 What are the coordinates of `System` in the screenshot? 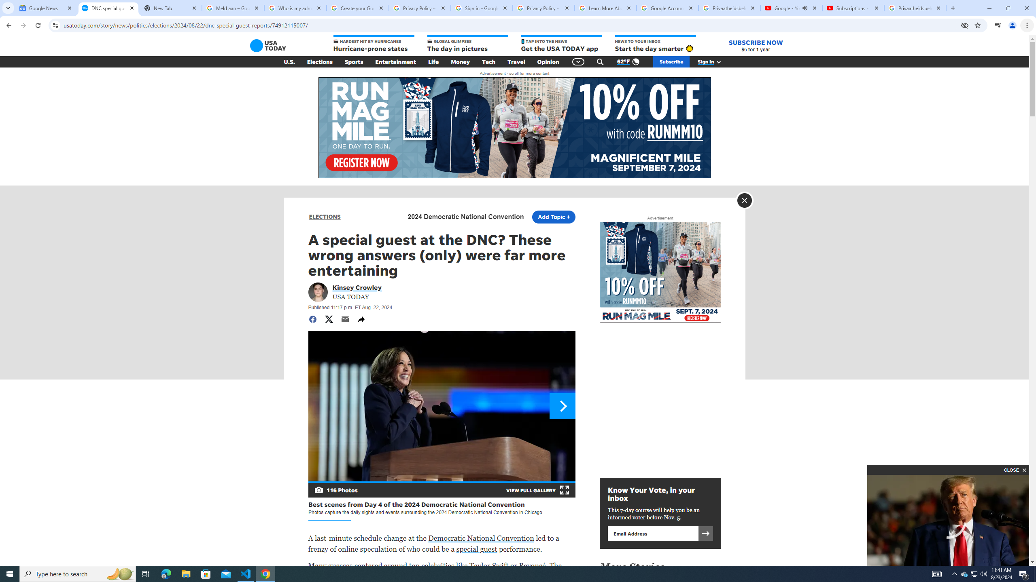 It's located at (5, 4).